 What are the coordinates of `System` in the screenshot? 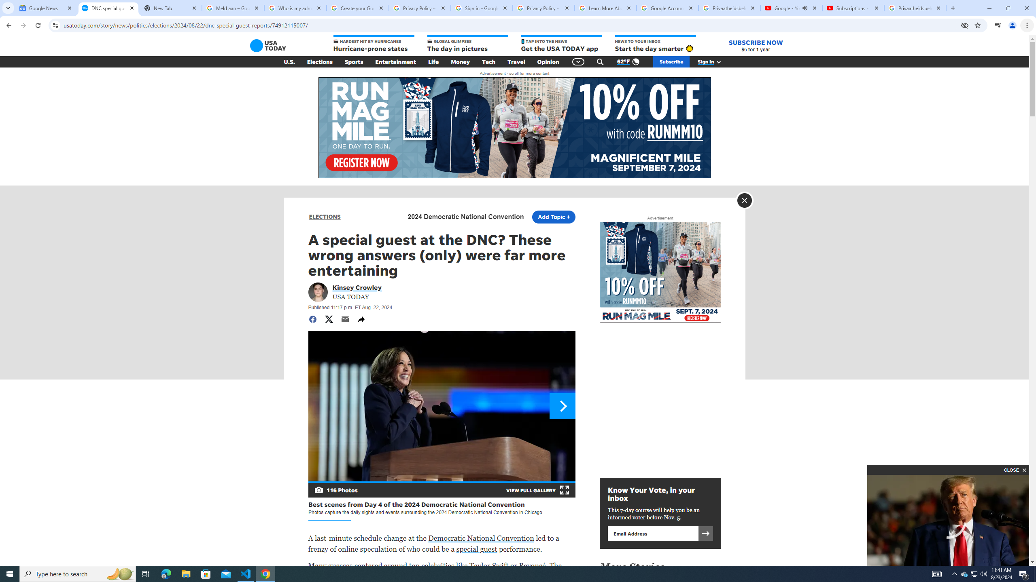 It's located at (5, 4).